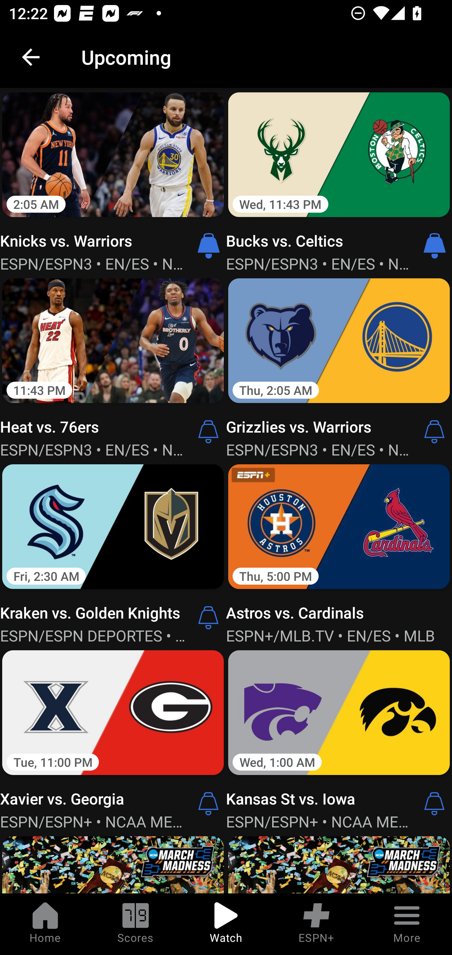  Describe the element at coordinates (208, 804) in the screenshot. I see `Alerts` at that location.